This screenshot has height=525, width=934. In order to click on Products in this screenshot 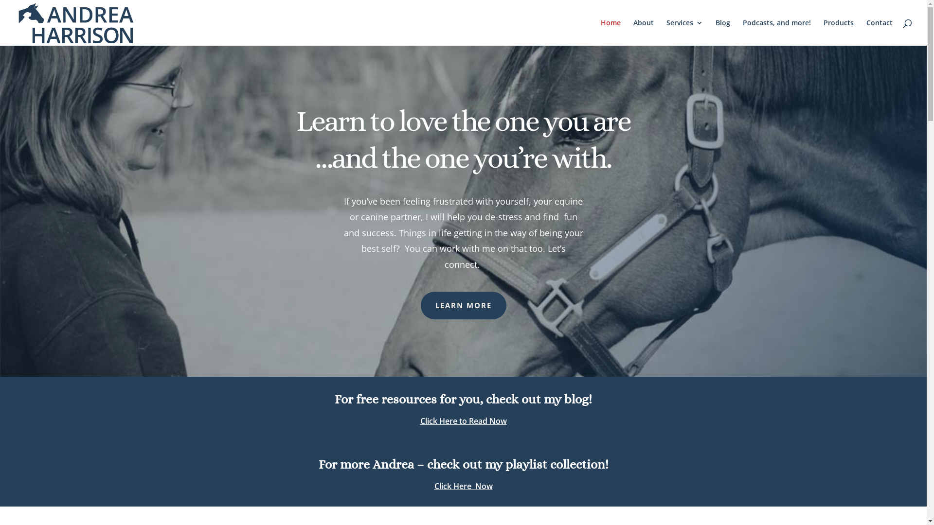, I will do `click(839, 33)`.